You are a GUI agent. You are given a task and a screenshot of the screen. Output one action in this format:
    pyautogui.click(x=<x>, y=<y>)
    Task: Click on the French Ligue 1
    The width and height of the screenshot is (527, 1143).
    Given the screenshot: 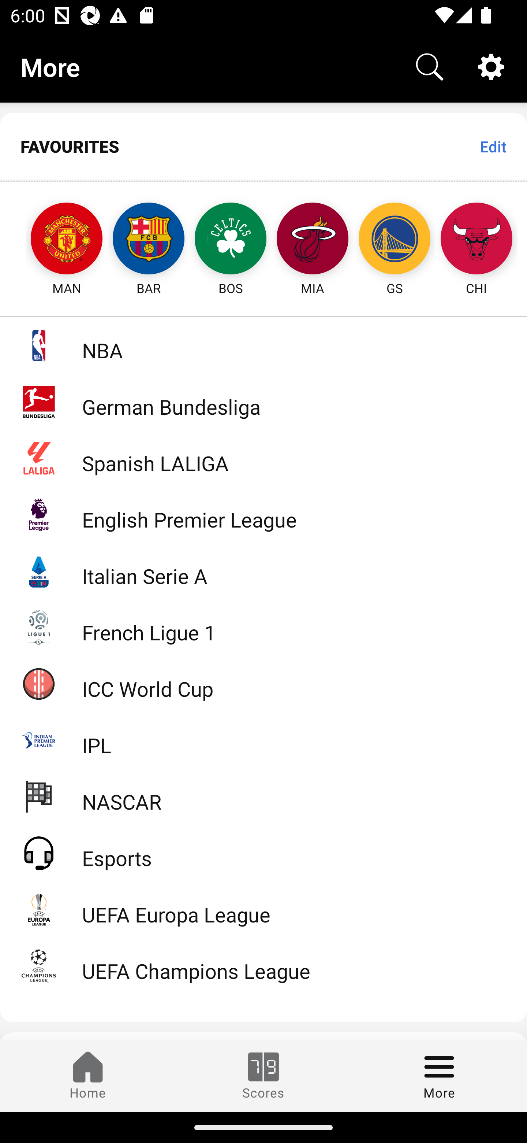 What is the action you would take?
    pyautogui.click(x=263, y=626)
    